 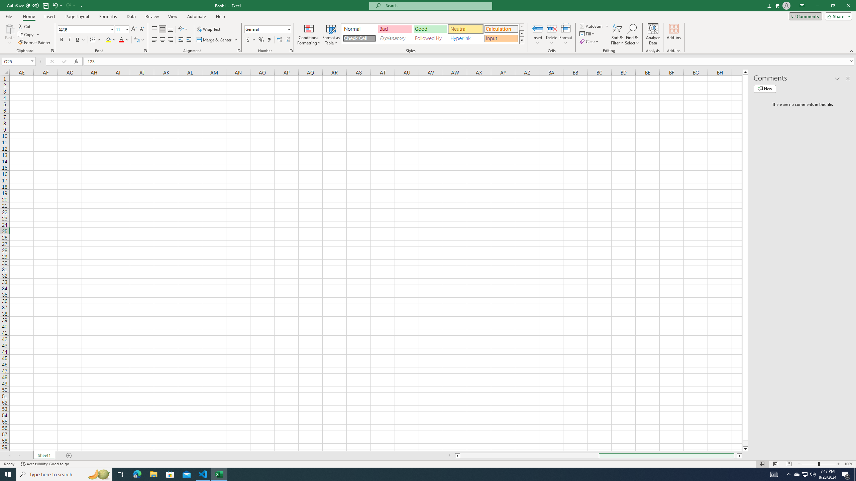 I want to click on Increase Font Size, so click(x=134, y=29).